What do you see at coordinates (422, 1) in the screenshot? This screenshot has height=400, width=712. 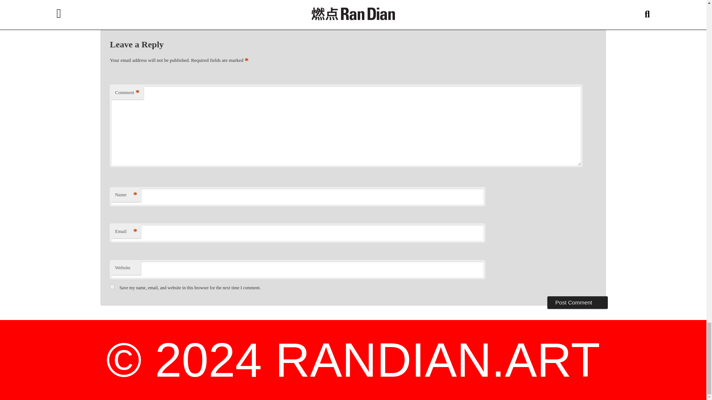 I see `magazine` at bounding box center [422, 1].